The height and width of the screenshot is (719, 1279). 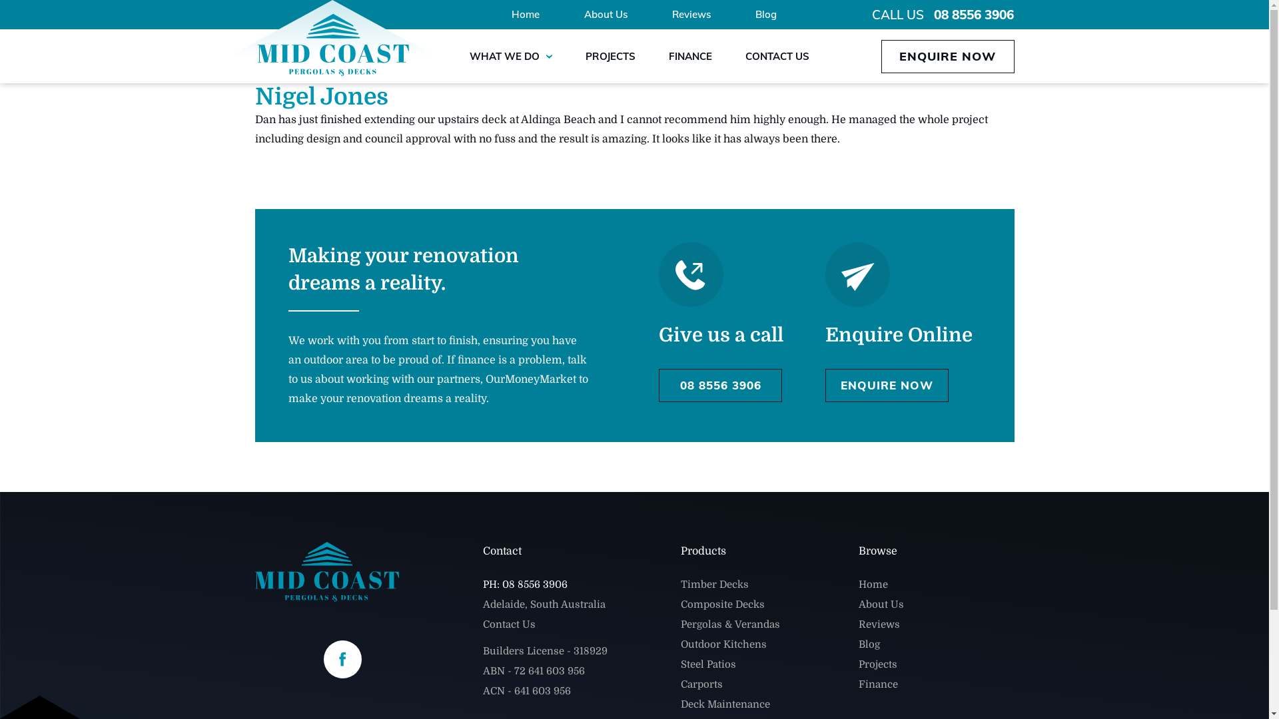 What do you see at coordinates (766, 15) in the screenshot?
I see `Blog` at bounding box center [766, 15].